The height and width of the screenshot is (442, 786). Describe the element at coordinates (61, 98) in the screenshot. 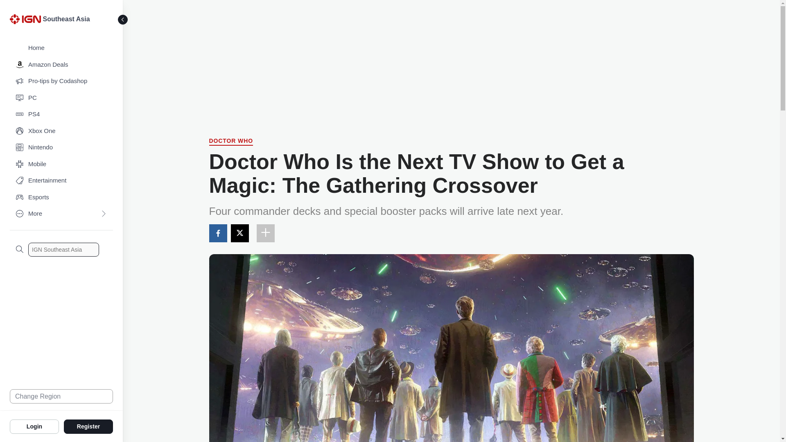

I see `PC` at that location.